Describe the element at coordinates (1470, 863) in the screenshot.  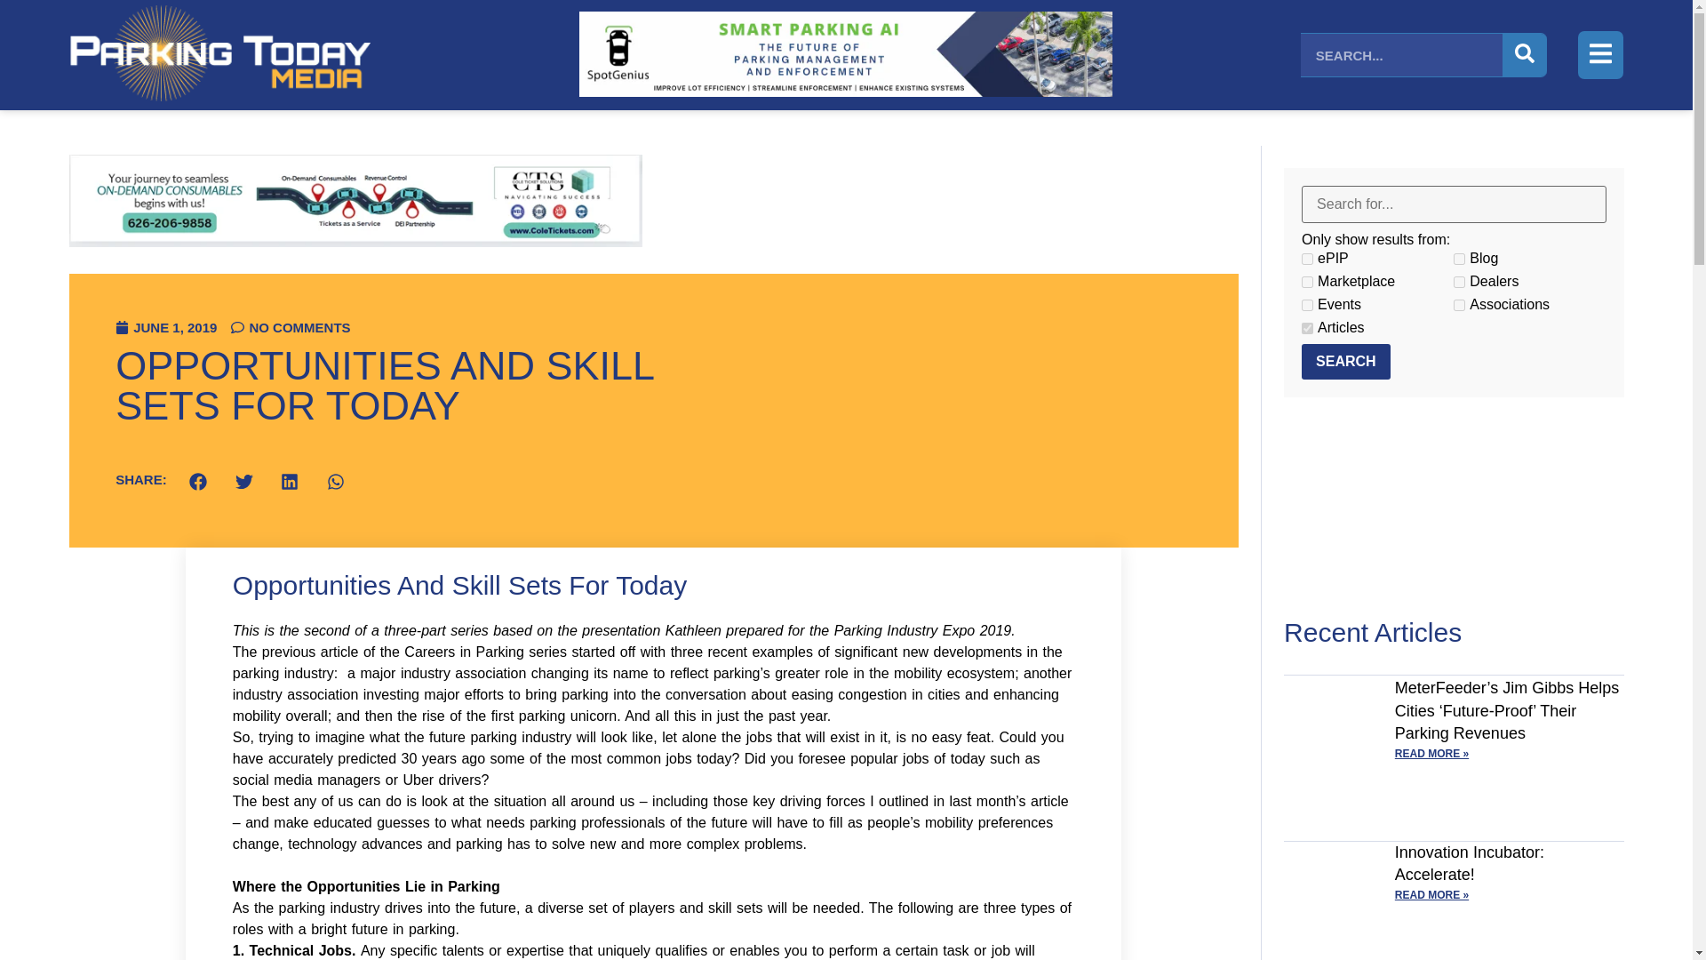
I see `Innovation Incubator: Accelerate!` at that location.